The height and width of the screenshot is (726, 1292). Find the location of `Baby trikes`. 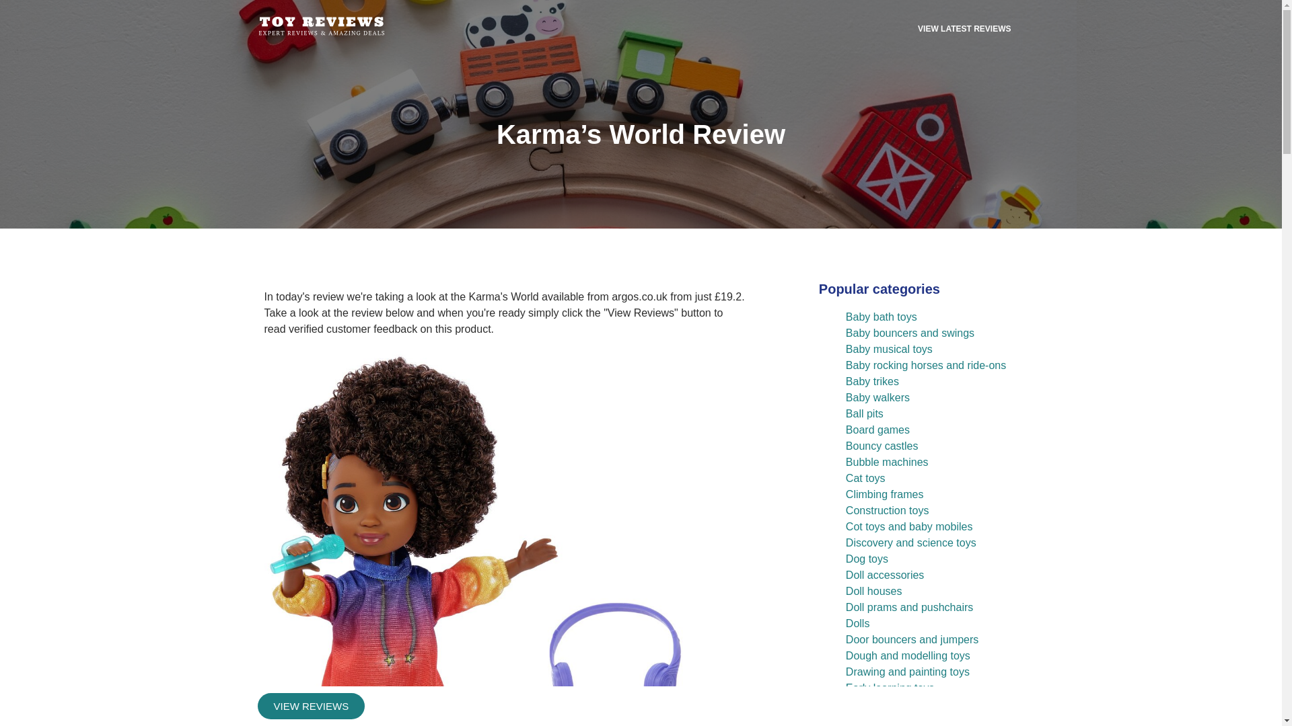

Baby trikes is located at coordinates (872, 381).